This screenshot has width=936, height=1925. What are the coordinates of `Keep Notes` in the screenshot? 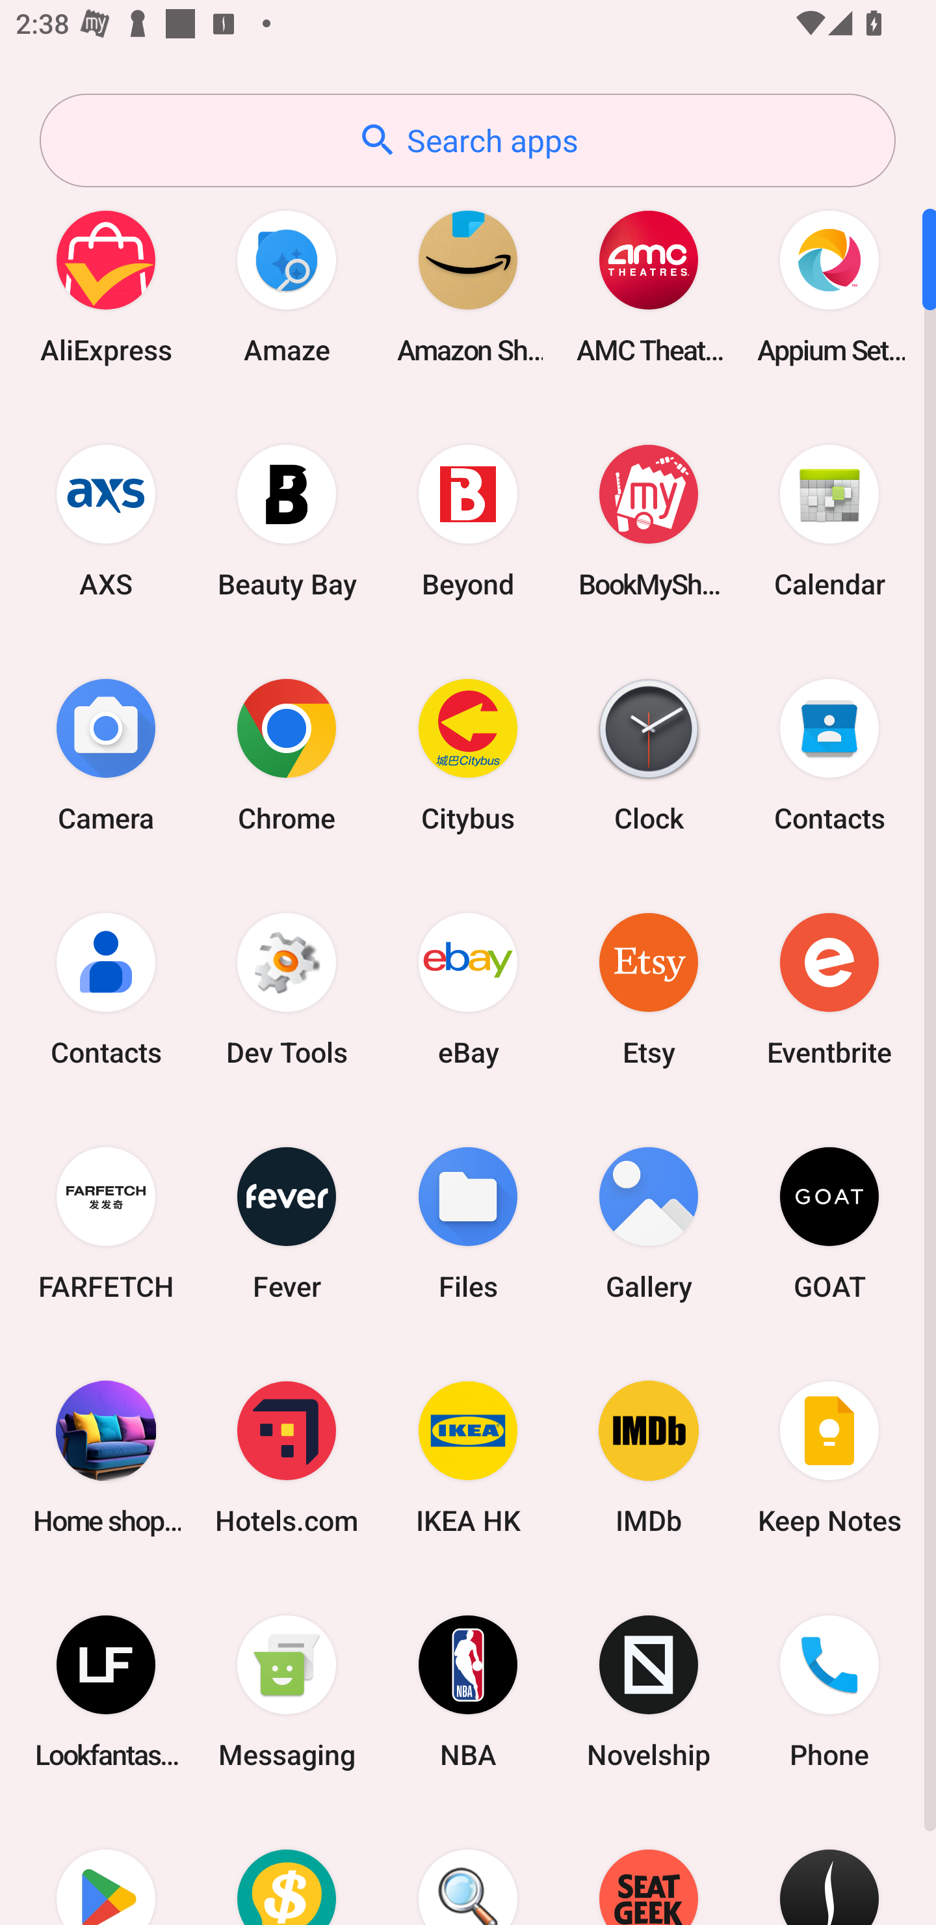 It's located at (829, 1457).